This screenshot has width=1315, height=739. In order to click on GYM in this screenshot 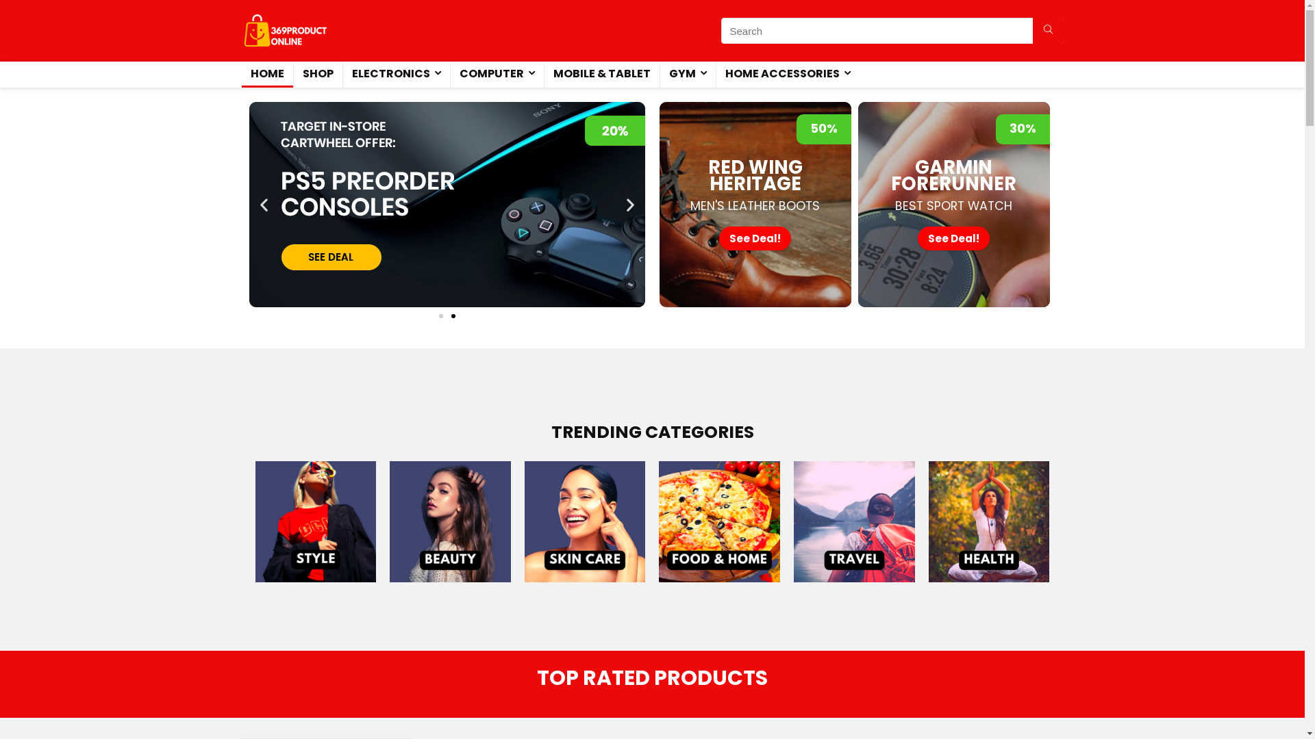, I will do `click(688, 75)`.